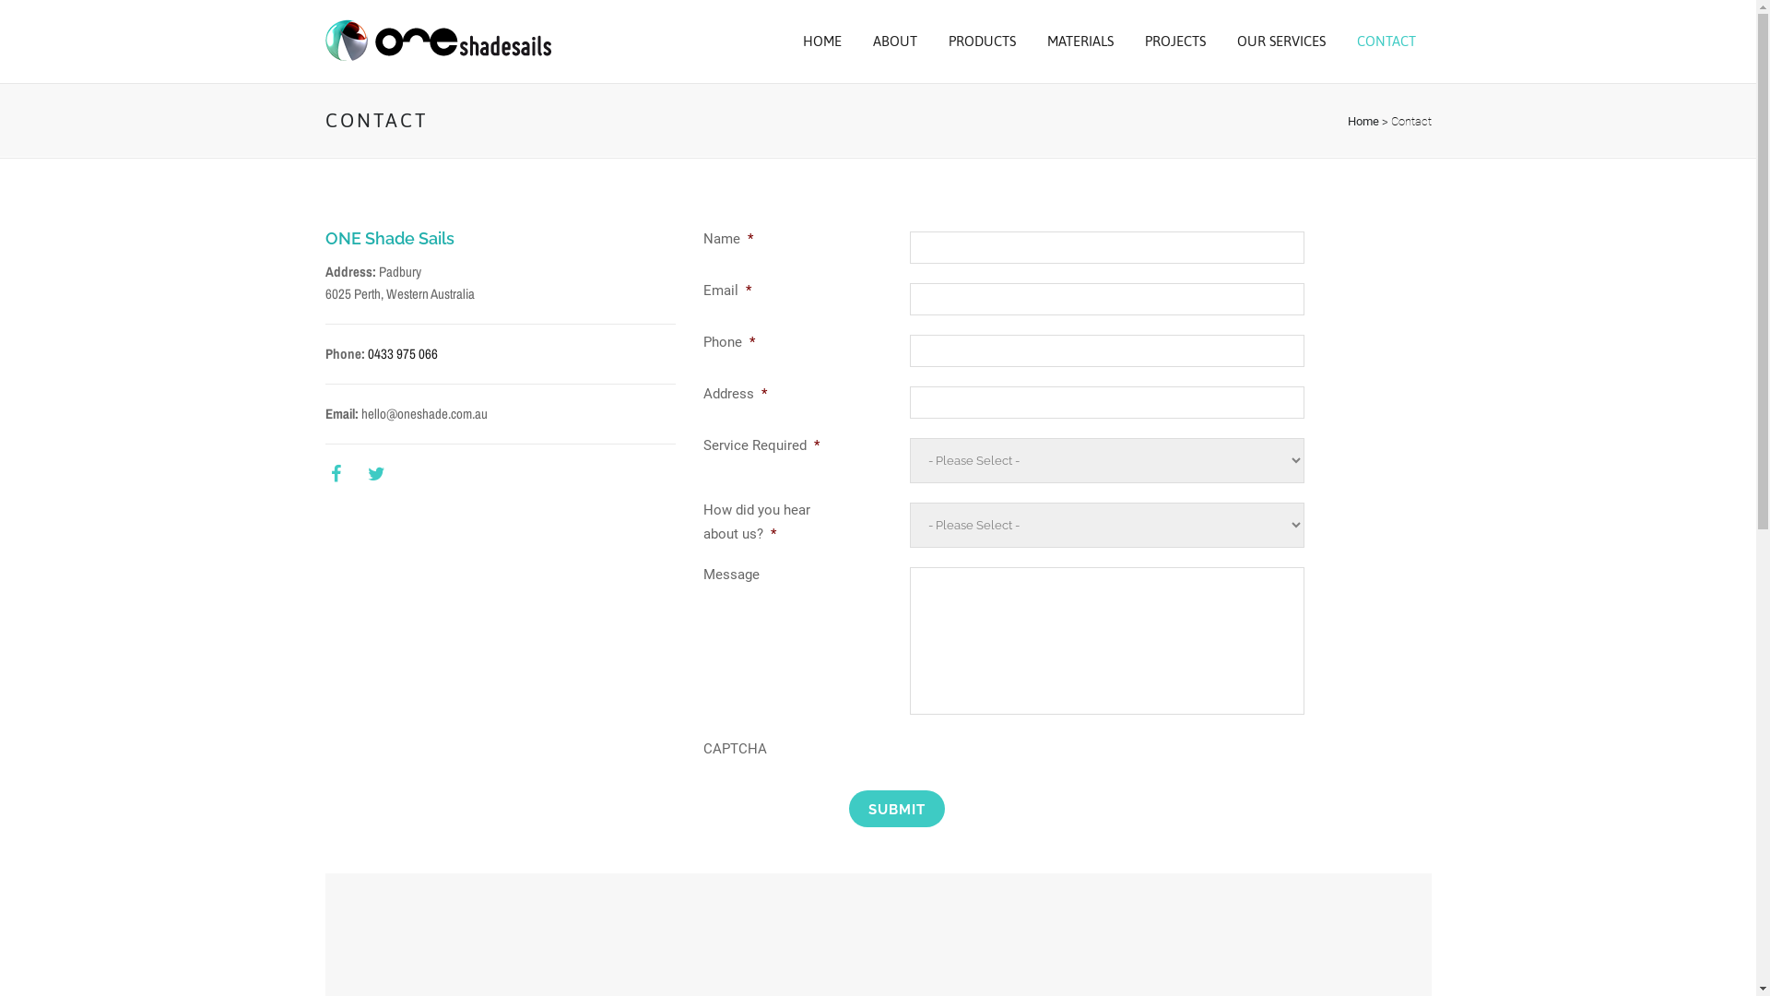 Image resolution: width=1770 pixels, height=996 pixels. I want to click on MATERIALS, so click(1080, 41).